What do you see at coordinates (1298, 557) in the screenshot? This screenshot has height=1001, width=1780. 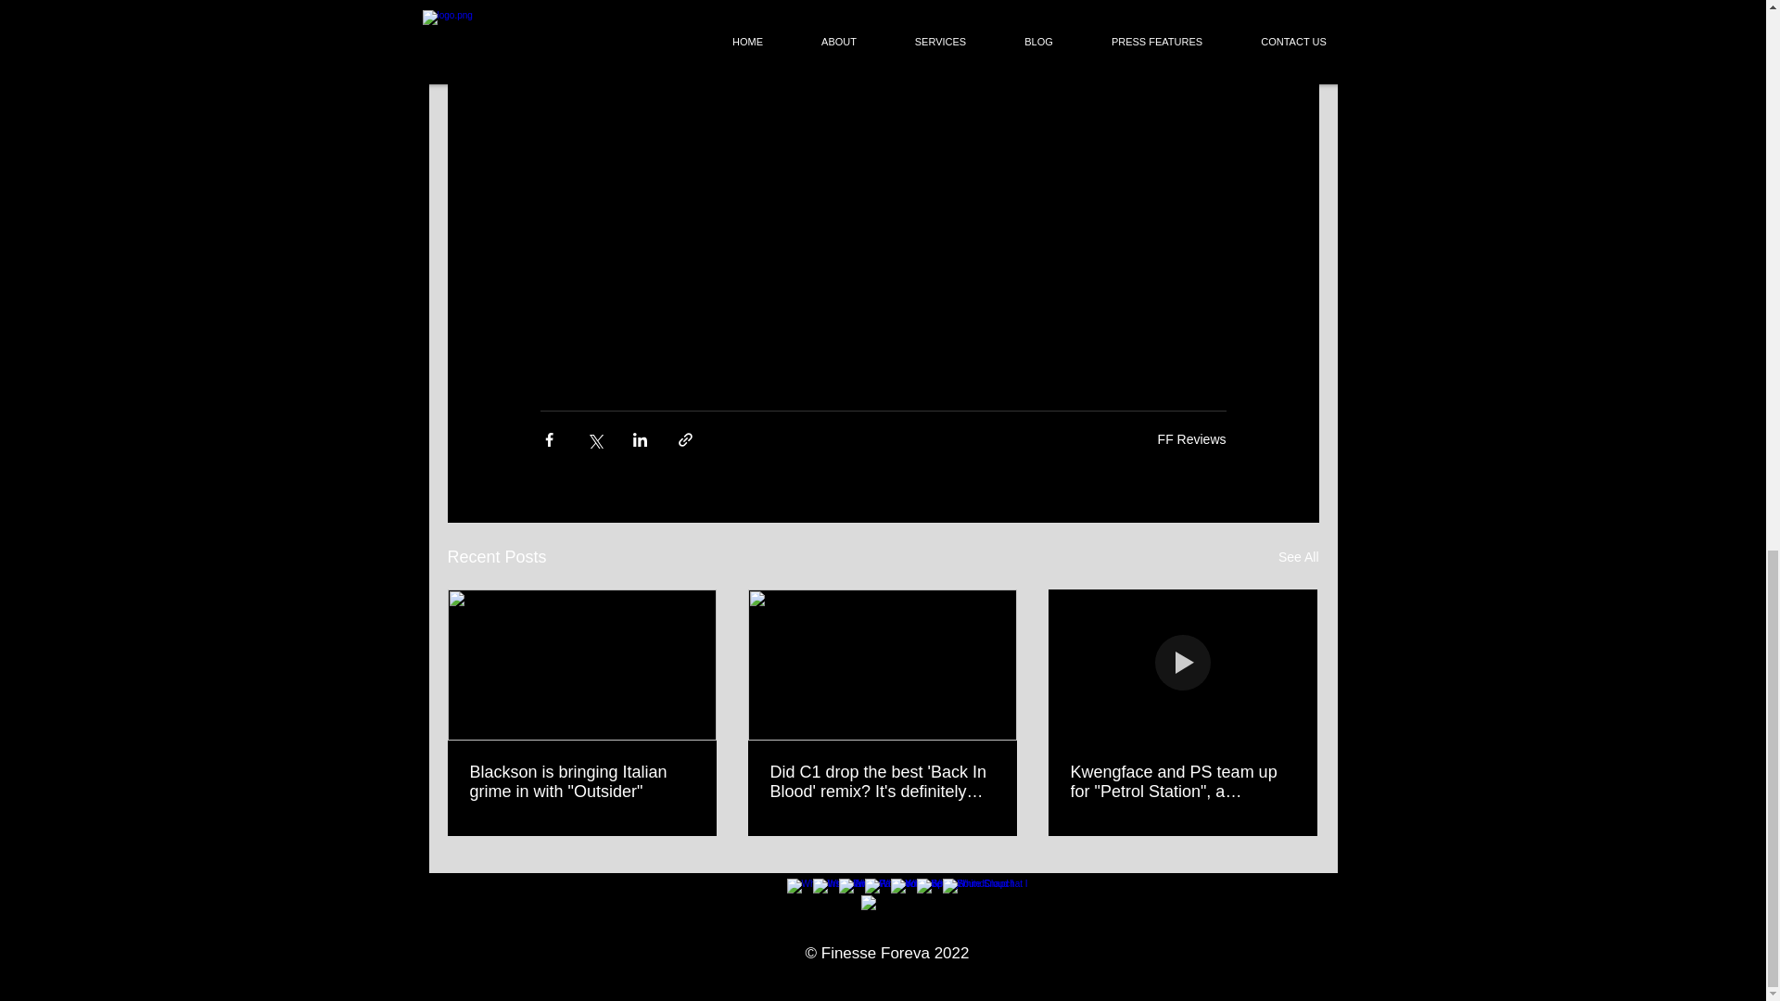 I see `See All` at bounding box center [1298, 557].